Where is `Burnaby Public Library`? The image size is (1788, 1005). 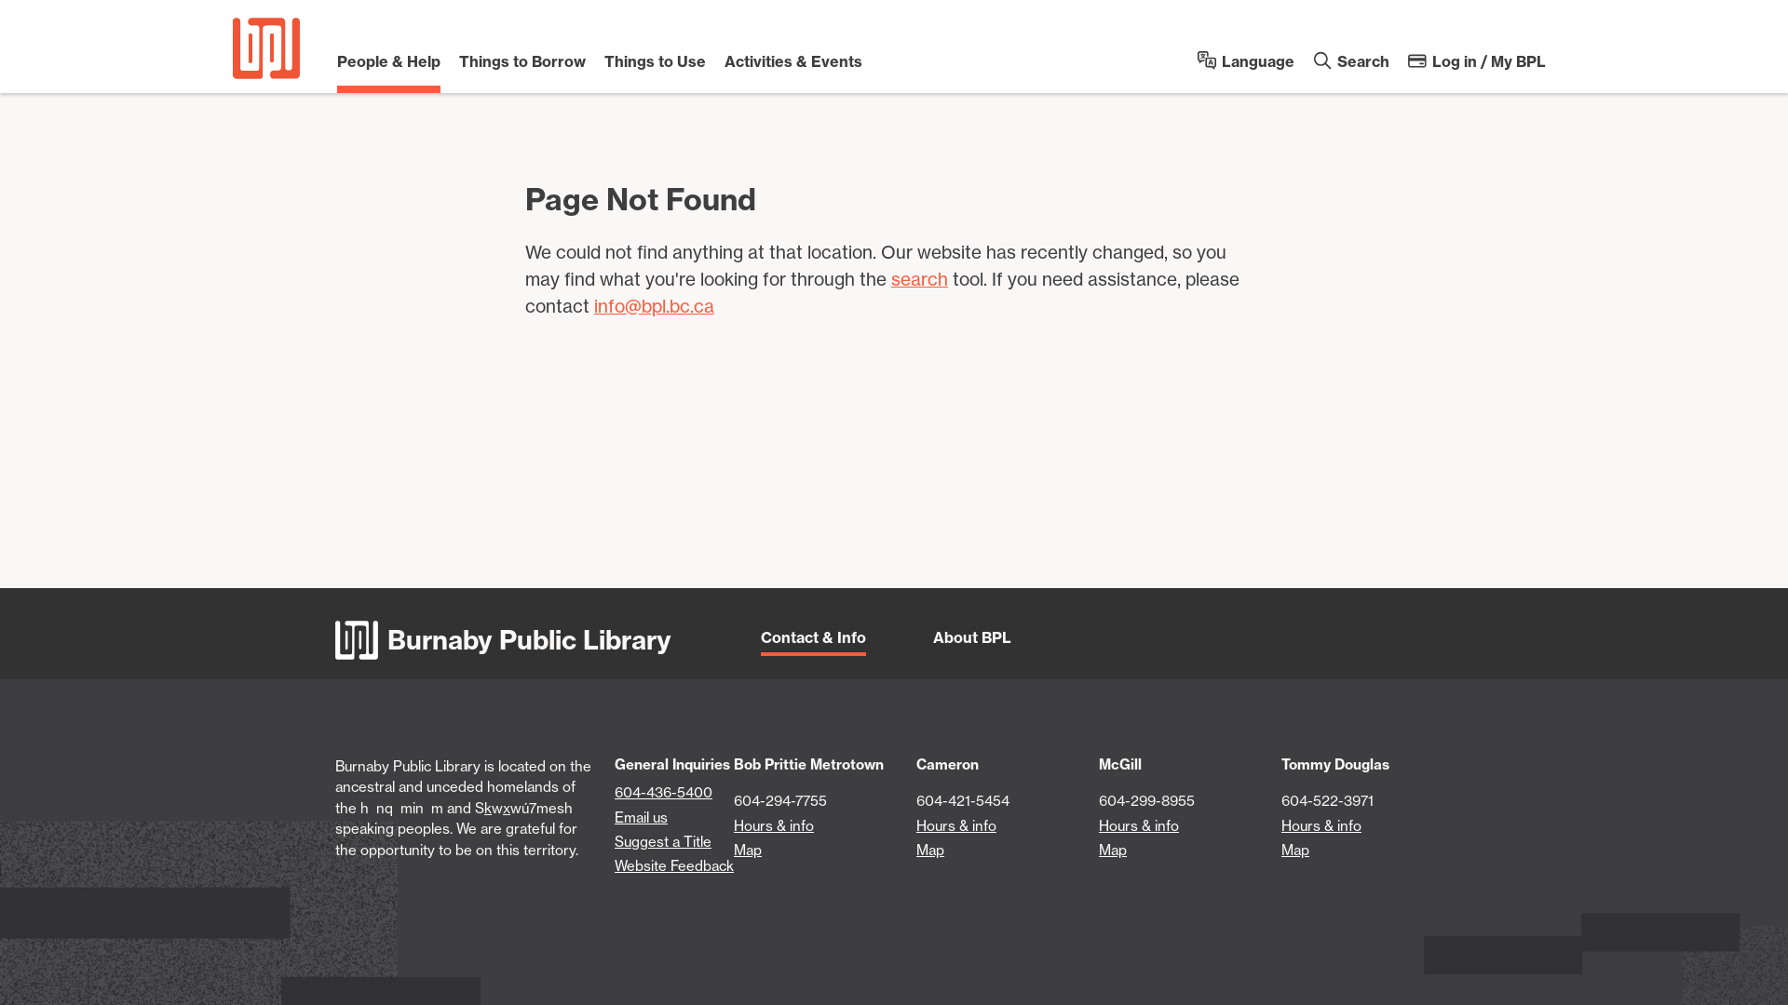
Burnaby Public Library is located at coordinates (503, 640).